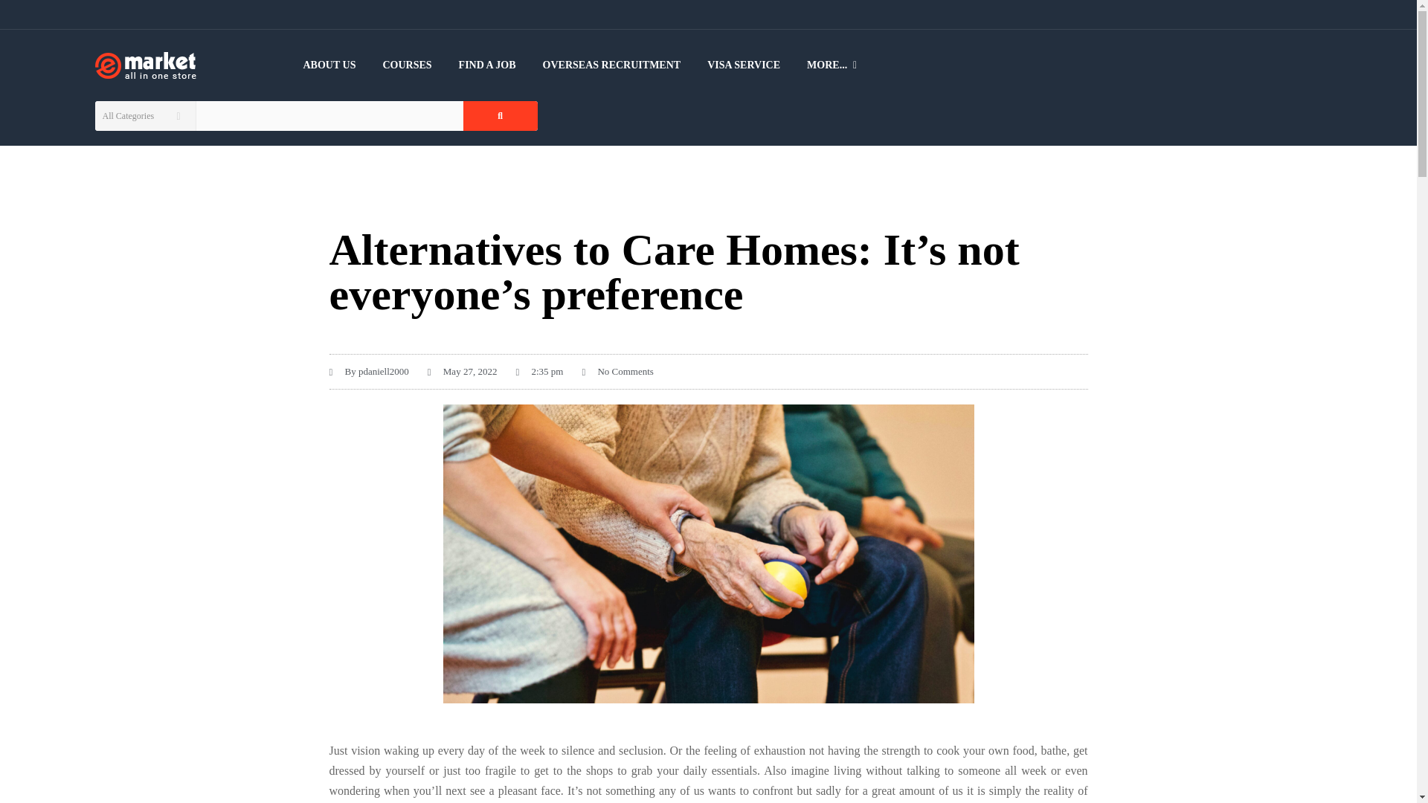  I want to click on COURSES, so click(406, 65).